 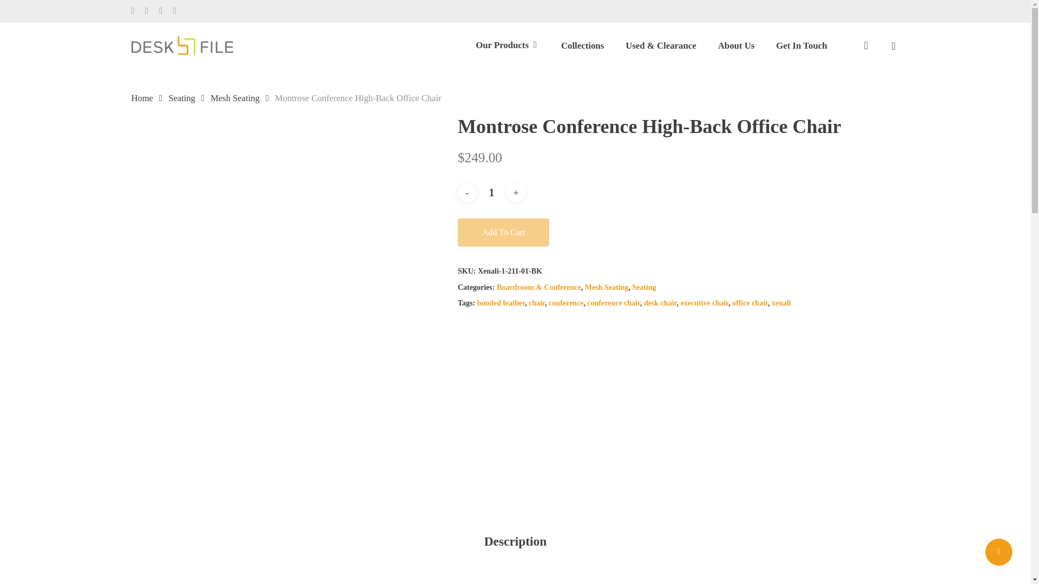 I want to click on Add To Cart, so click(x=503, y=232).